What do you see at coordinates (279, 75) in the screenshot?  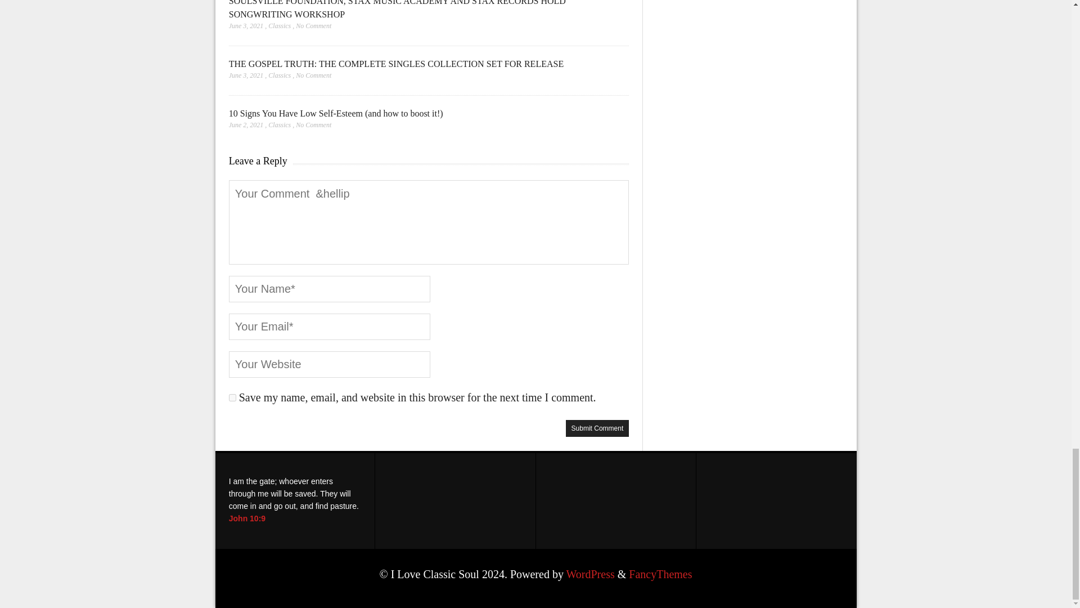 I see `Classics` at bounding box center [279, 75].